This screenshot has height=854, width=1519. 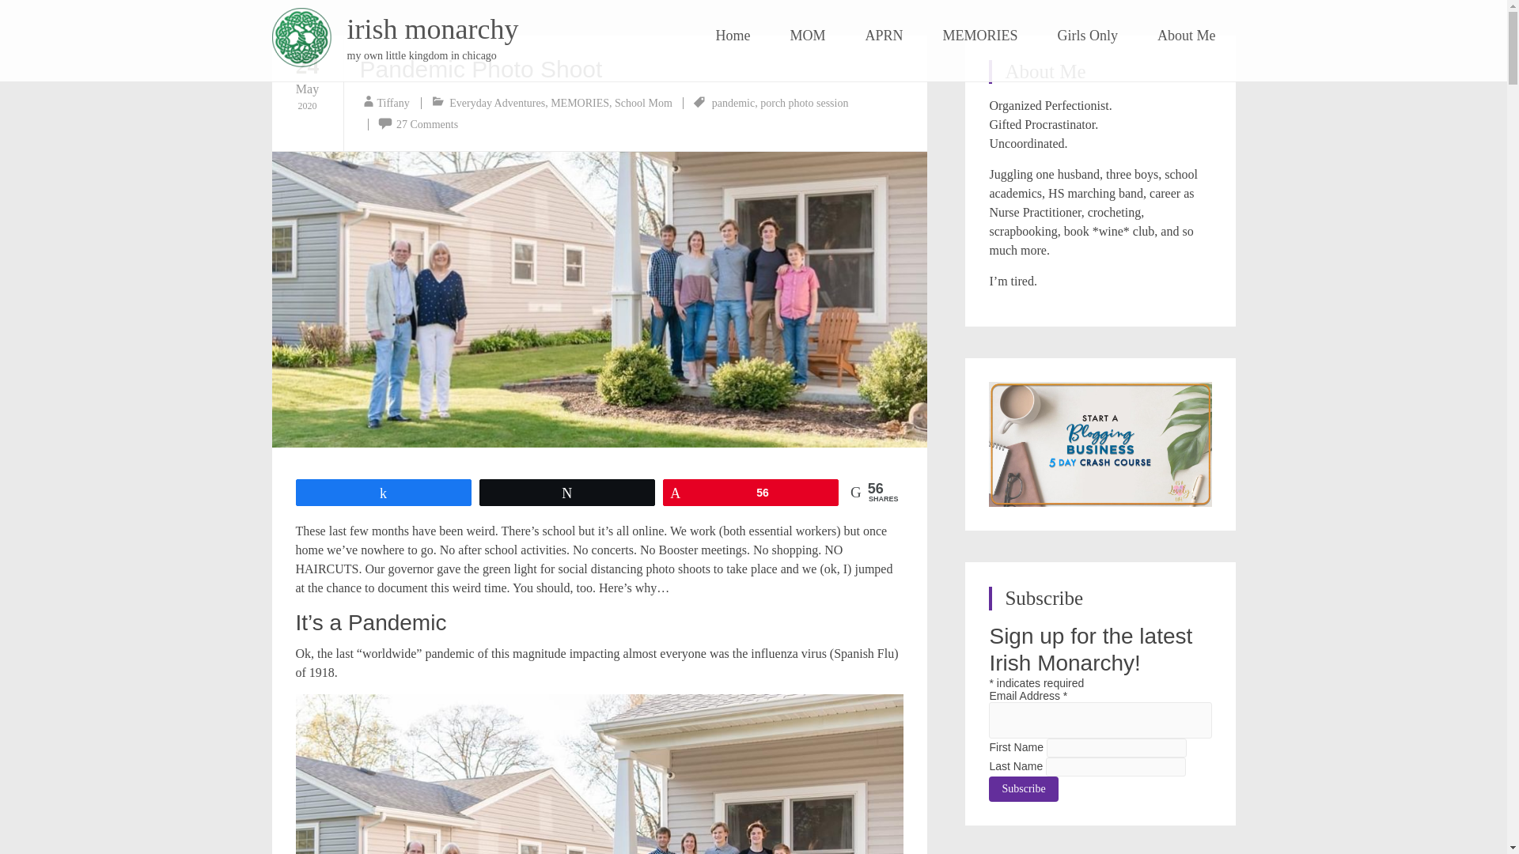 I want to click on About Me, so click(x=1187, y=36).